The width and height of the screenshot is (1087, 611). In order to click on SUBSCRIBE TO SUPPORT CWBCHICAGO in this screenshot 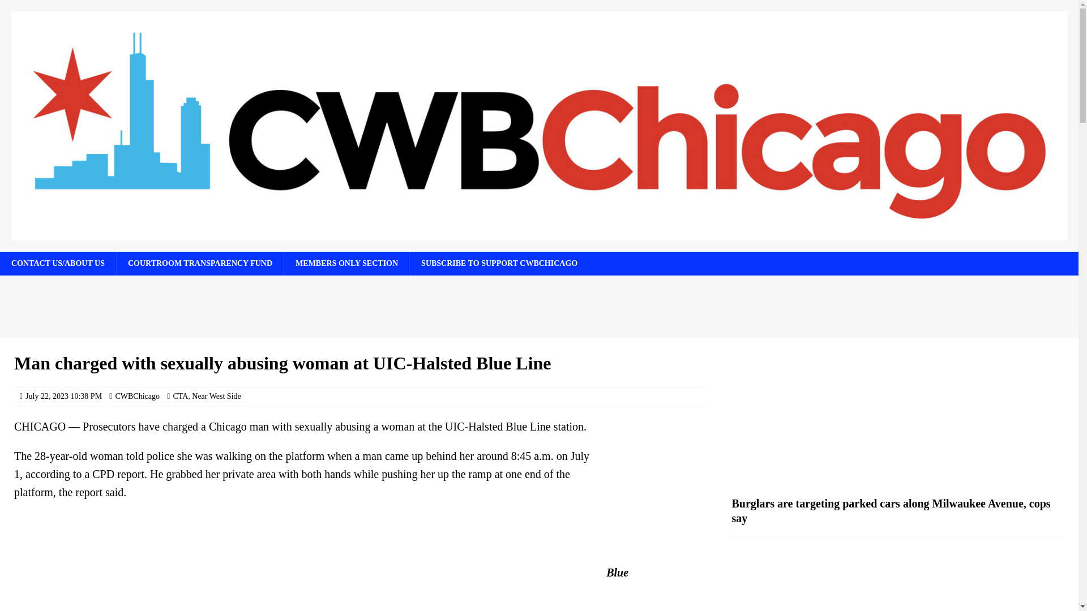, I will do `click(499, 264)`.